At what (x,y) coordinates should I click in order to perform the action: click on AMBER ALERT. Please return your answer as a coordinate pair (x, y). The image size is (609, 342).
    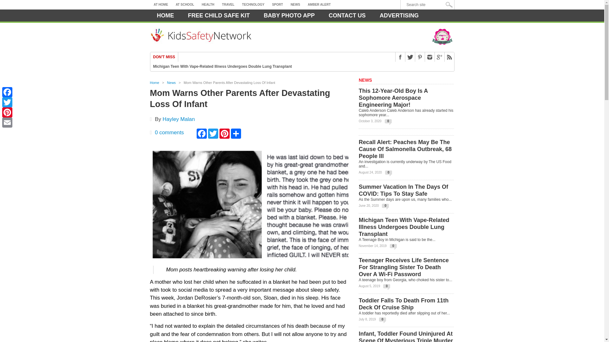
    Looking at the image, I should click on (319, 5).